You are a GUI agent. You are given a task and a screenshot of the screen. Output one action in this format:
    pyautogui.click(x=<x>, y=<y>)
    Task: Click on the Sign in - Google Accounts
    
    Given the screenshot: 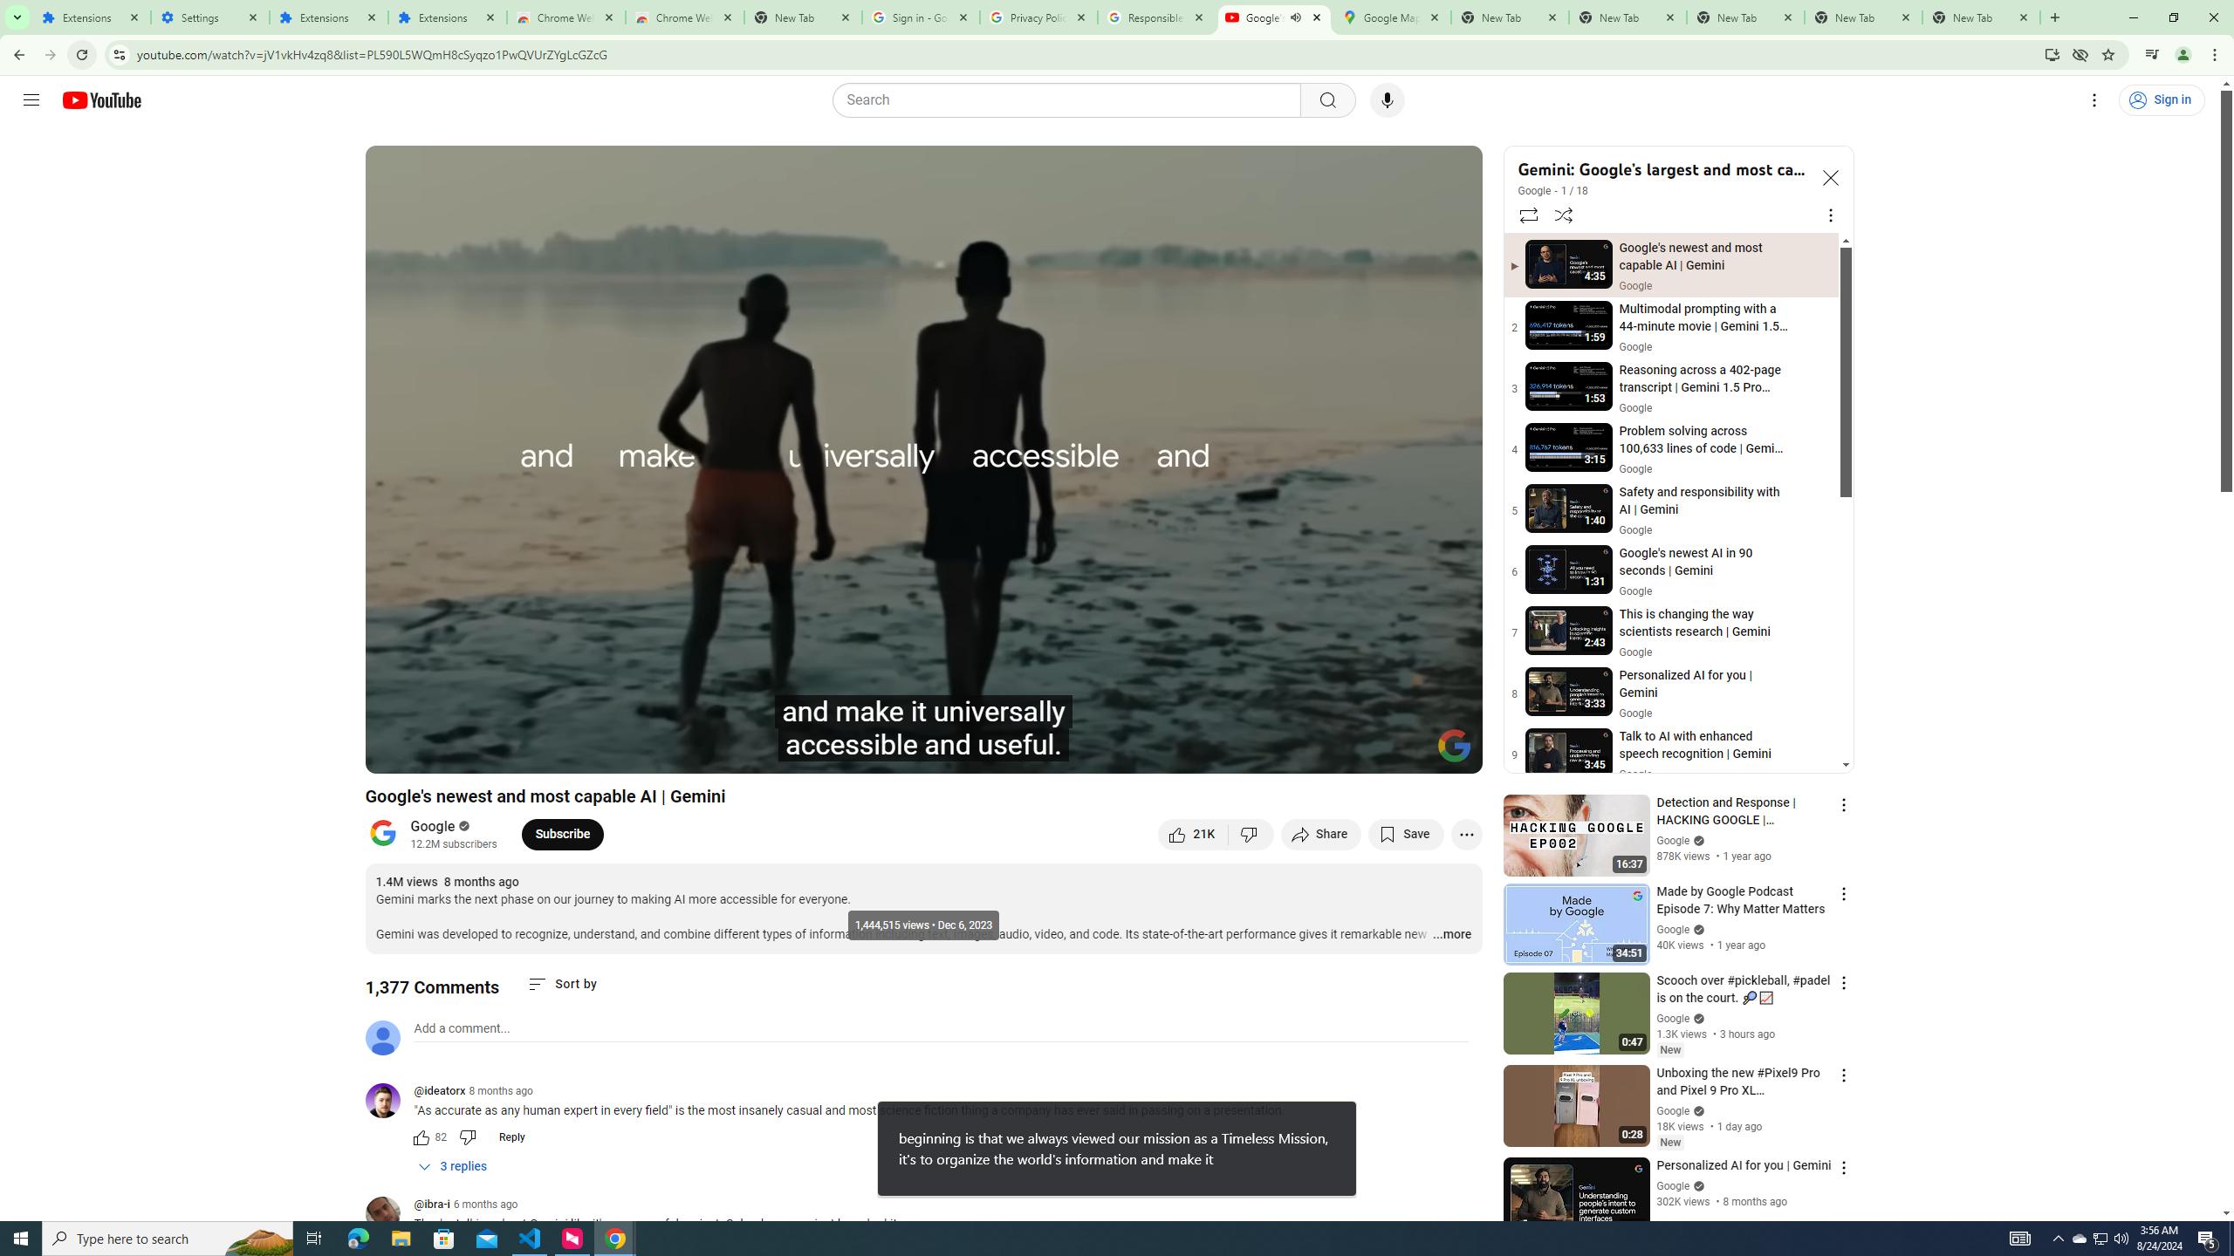 What is the action you would take?
    pyautogui.click(x=920, y=17)
    